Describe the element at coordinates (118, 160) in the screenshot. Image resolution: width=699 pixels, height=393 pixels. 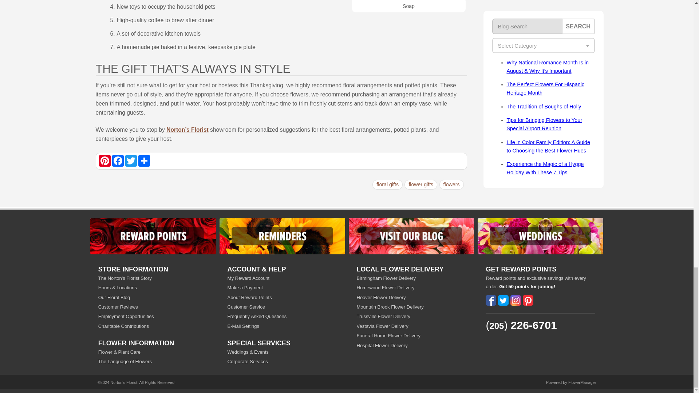
I see `Facebook` at that location.